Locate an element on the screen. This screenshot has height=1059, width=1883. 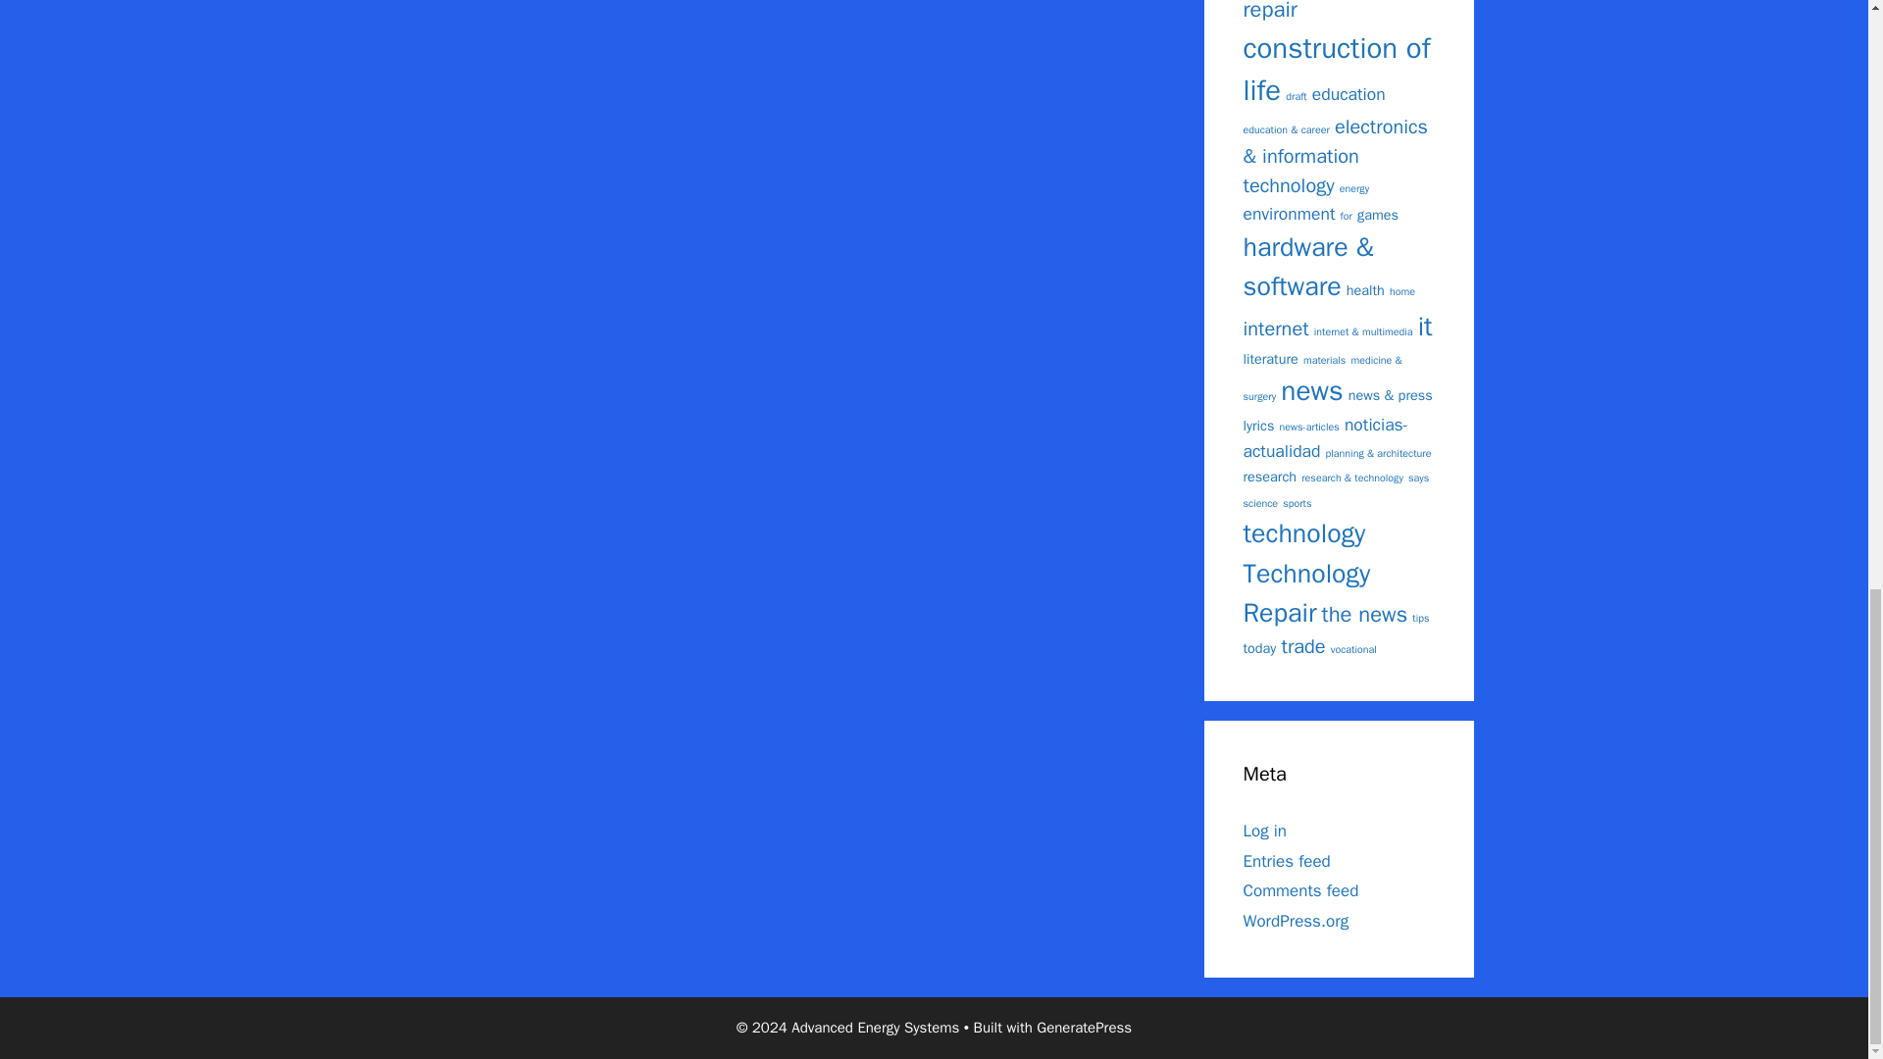
environment is located at coordinates (1289, 214).